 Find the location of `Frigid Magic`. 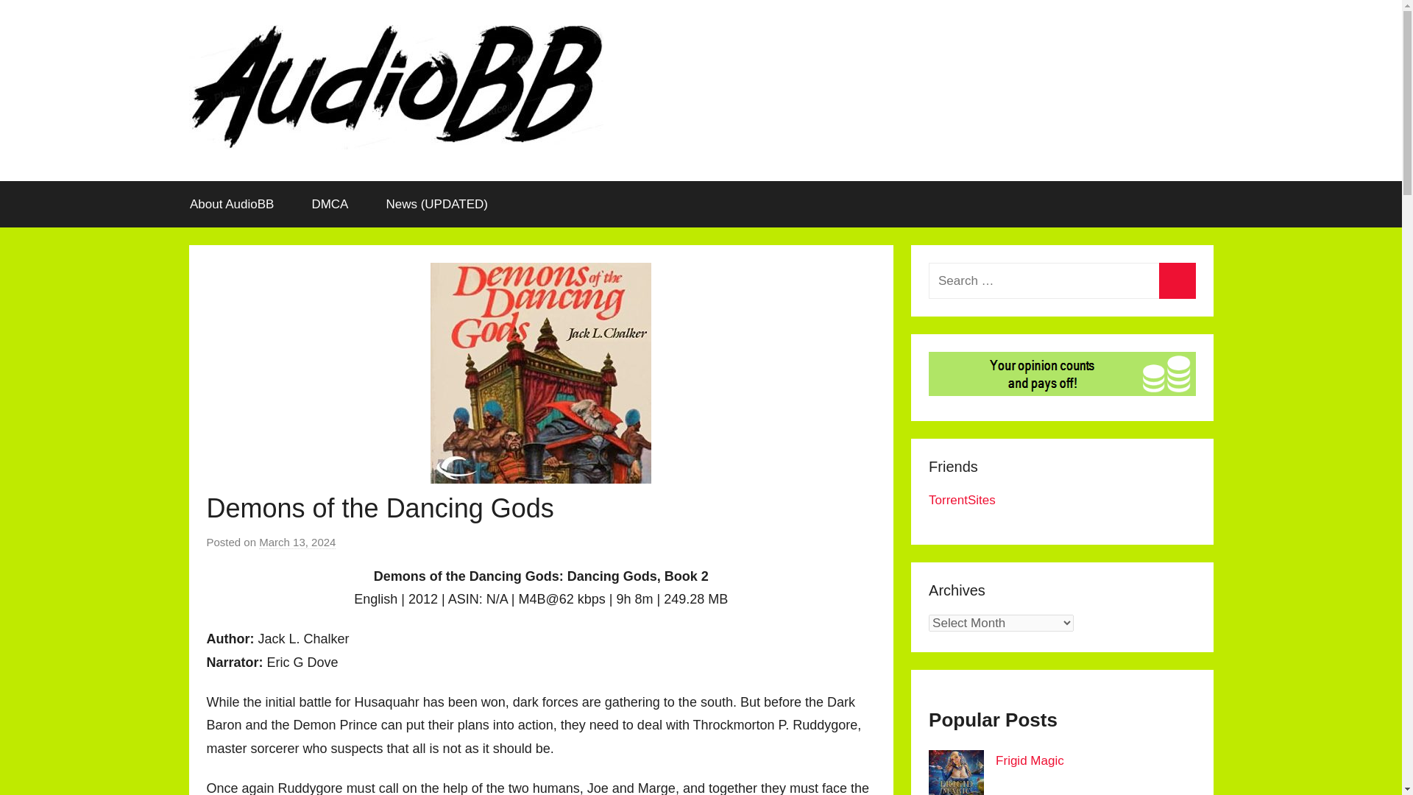

Frigid Magic is located at coordinates (1030, 760).